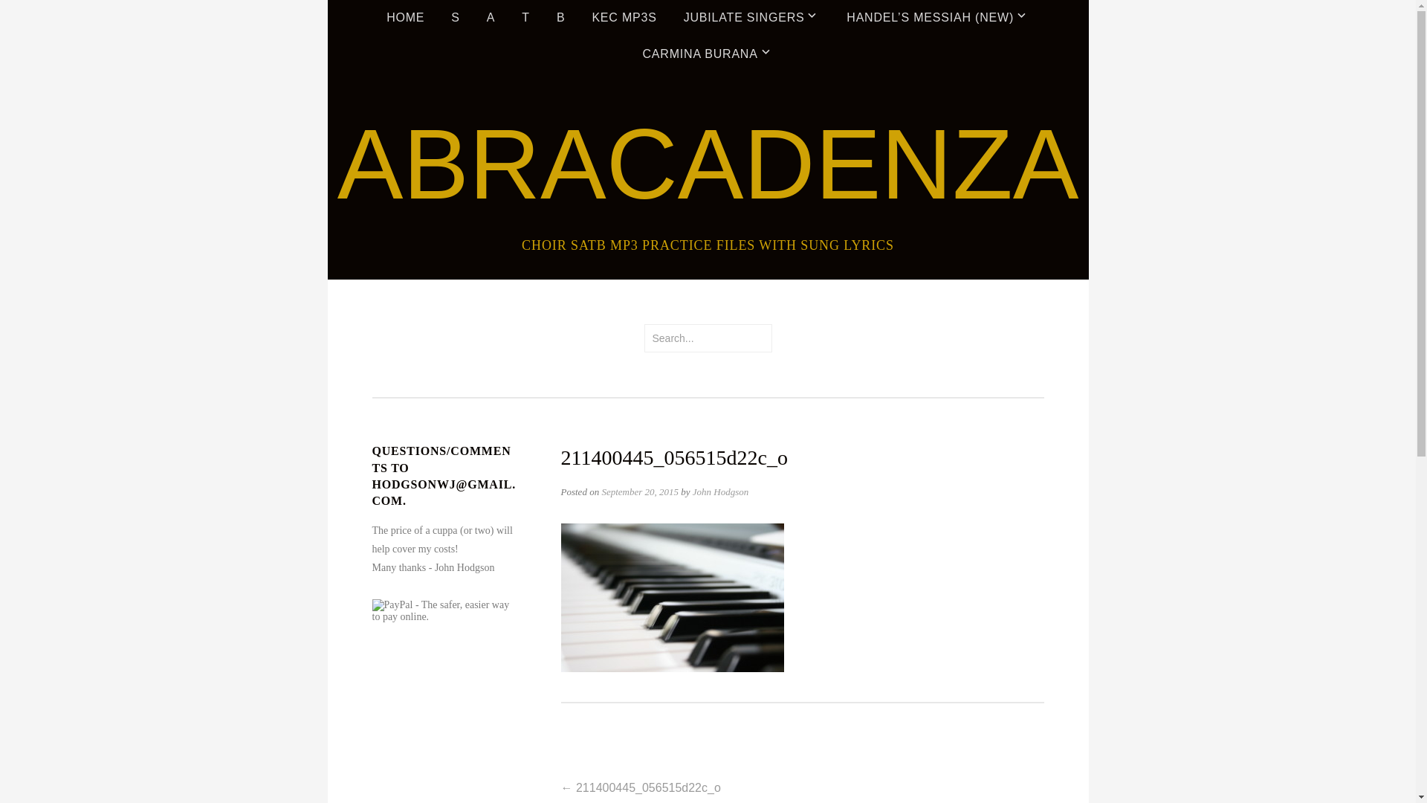 Image resolution: width=1427 pixels, height=803 pixels. I want to click on HOME, so click(406, 18).